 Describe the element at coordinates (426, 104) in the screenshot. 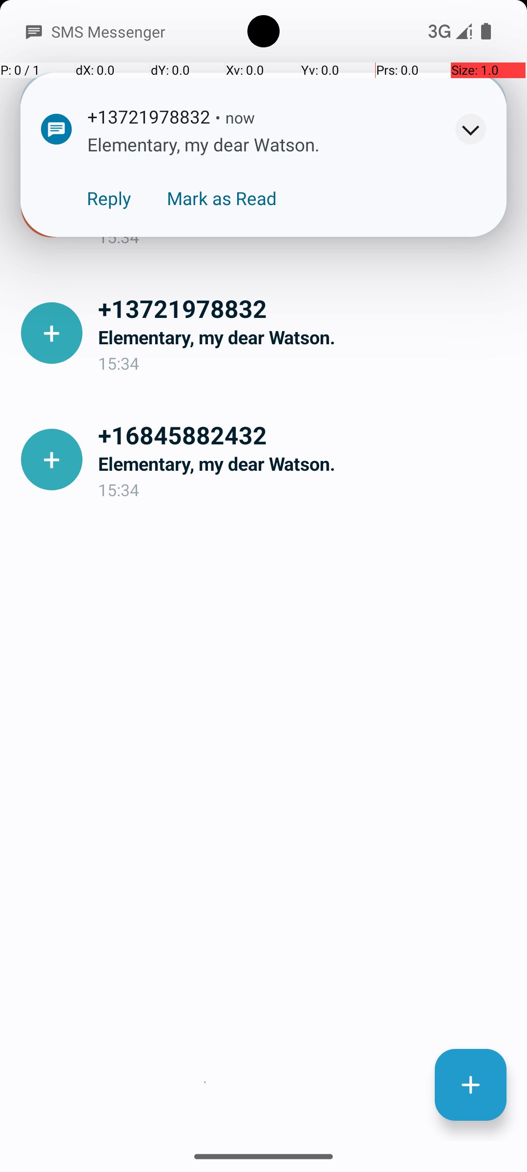

I see `Media device` at that location.